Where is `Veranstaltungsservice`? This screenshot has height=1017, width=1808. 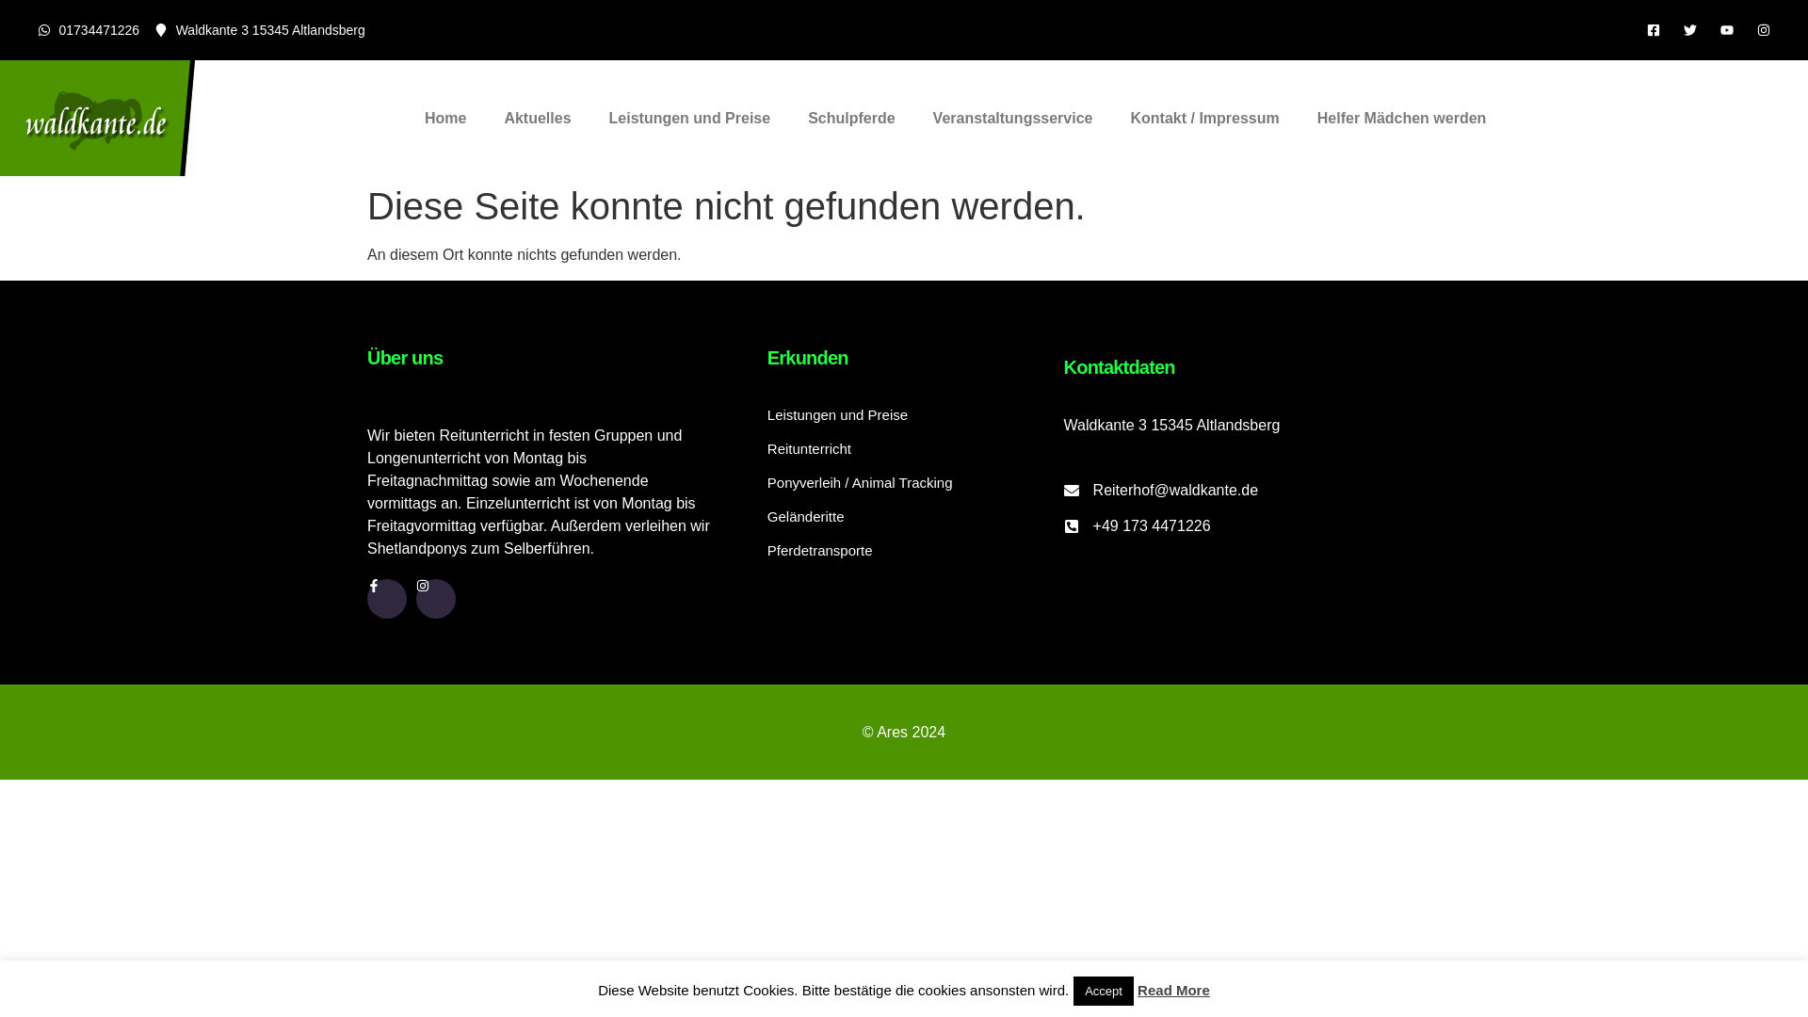
Veranstaltungsservice is located at coordinates (1013, 119).